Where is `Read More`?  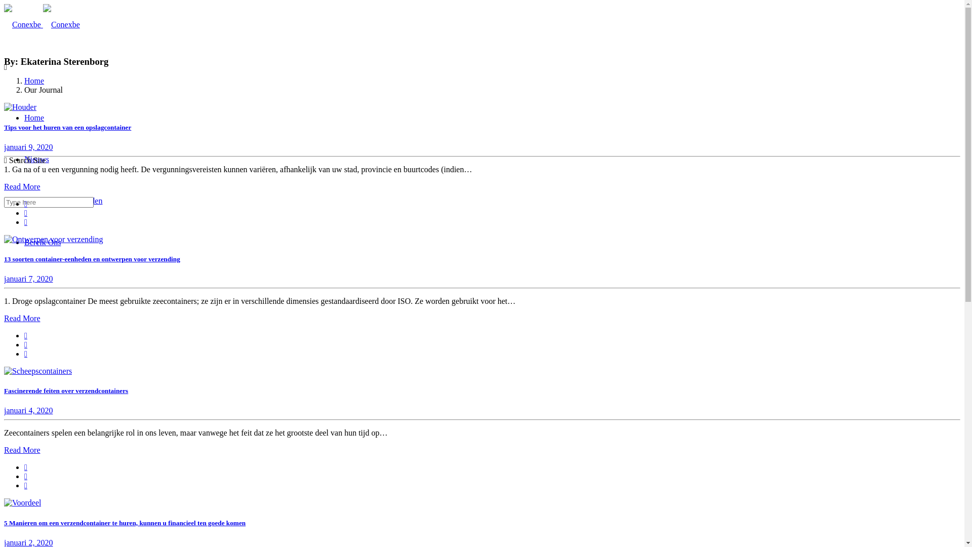
Read More is located at coordinates (22, 318).